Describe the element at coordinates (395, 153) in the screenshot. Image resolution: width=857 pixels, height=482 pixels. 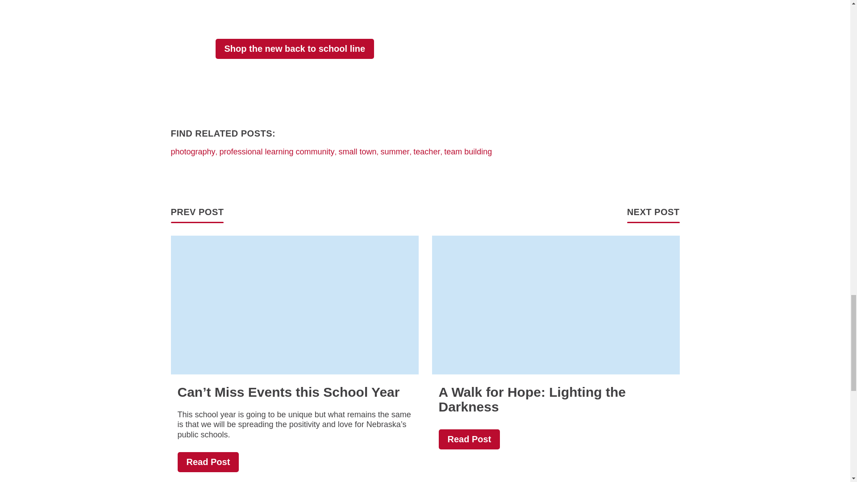
I see `summer` at that location.